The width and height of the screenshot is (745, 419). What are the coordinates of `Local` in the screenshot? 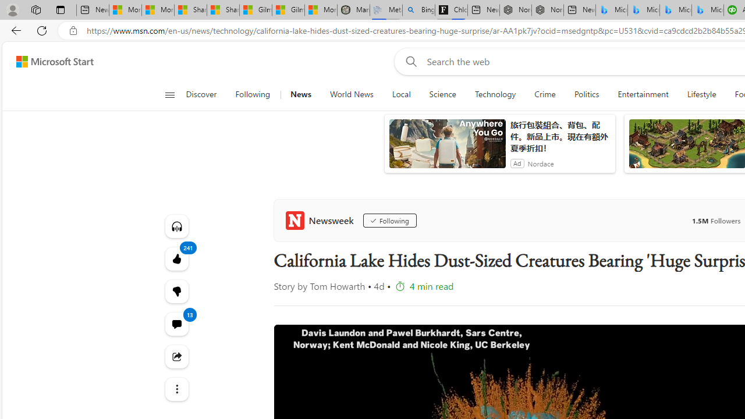 It's located at (402, 94).